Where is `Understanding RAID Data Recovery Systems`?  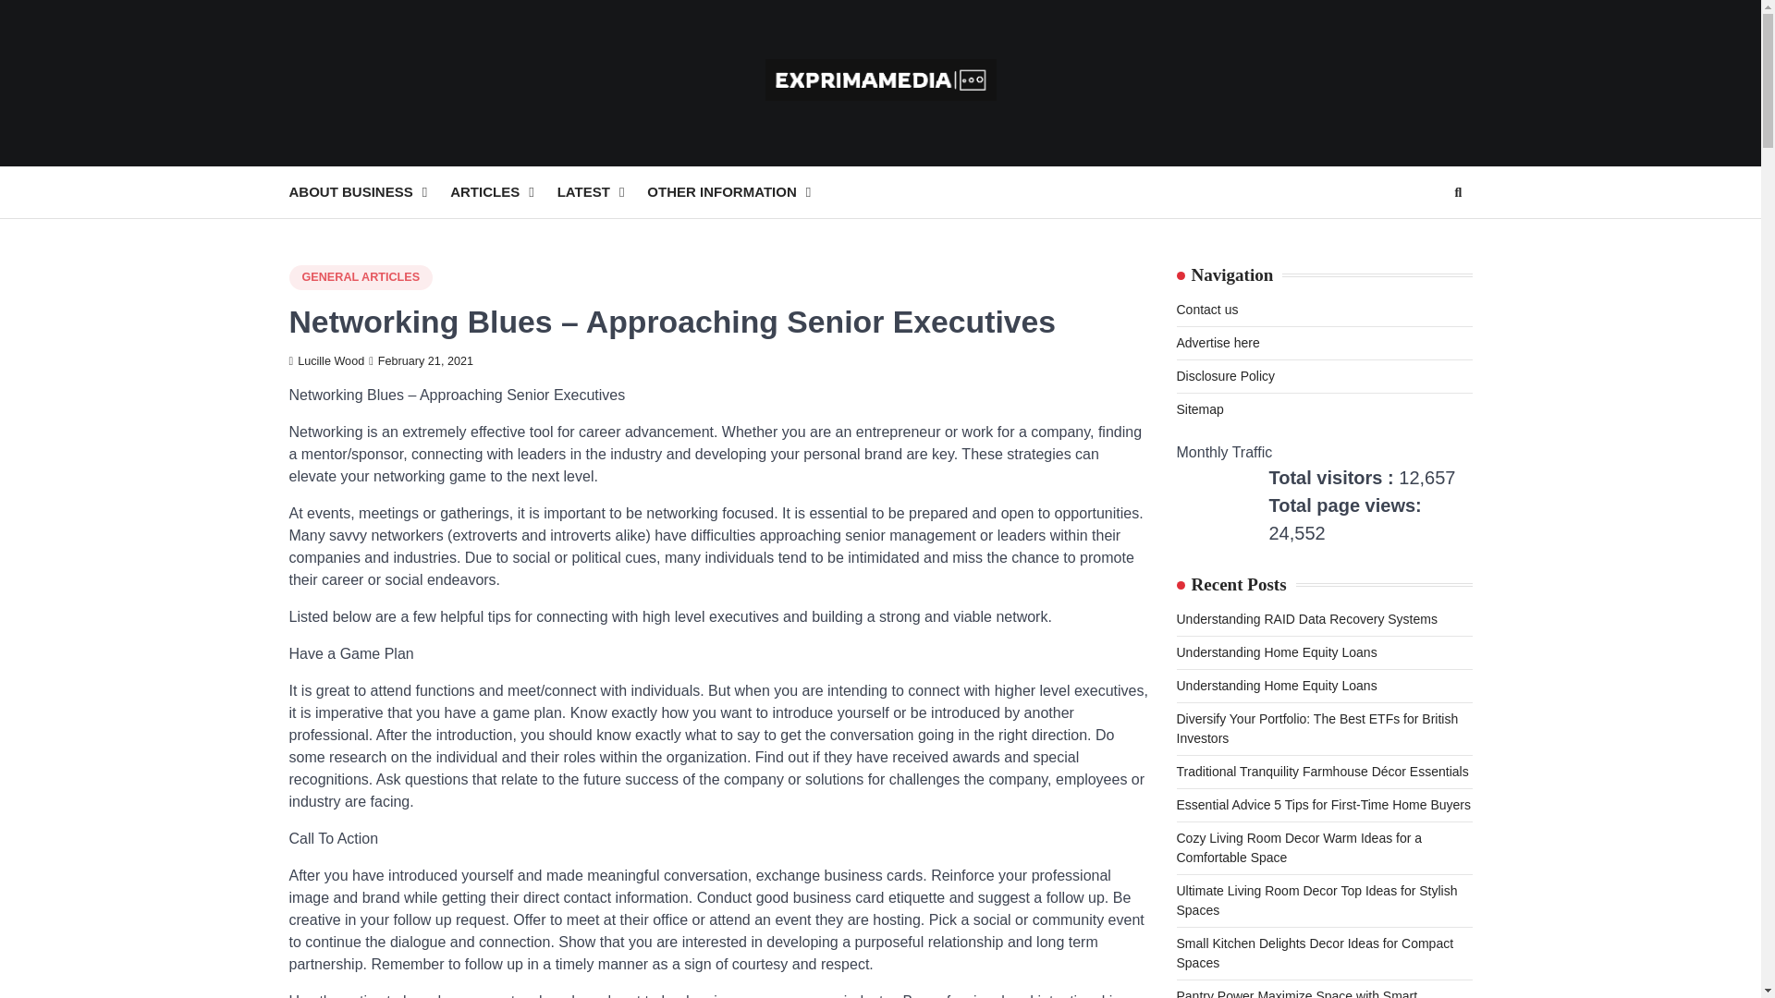 Understanding RAID Data Recovery Systems is located at coordinates (1305, 619).